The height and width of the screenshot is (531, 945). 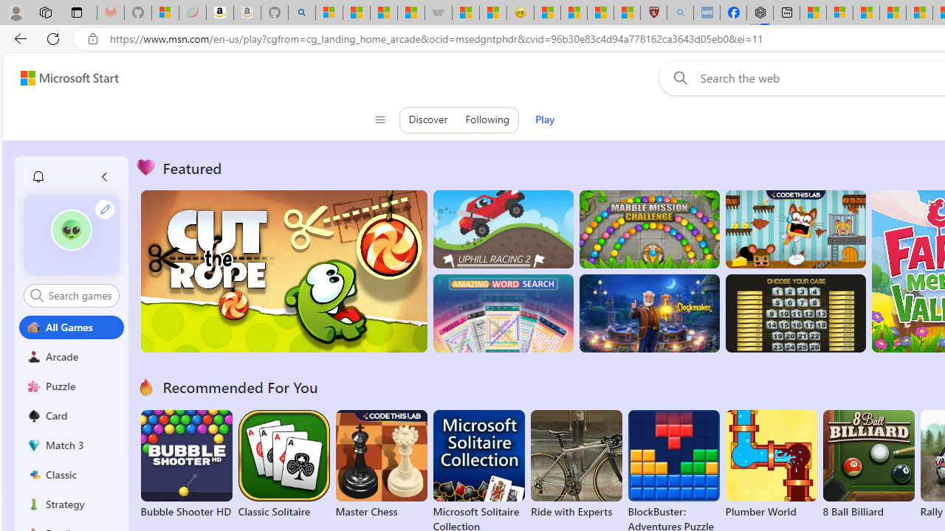 What do you see at coordinates (283, 465) in the screenshot?
I see `Classic Solitaire` at bounding box center [283, 465].